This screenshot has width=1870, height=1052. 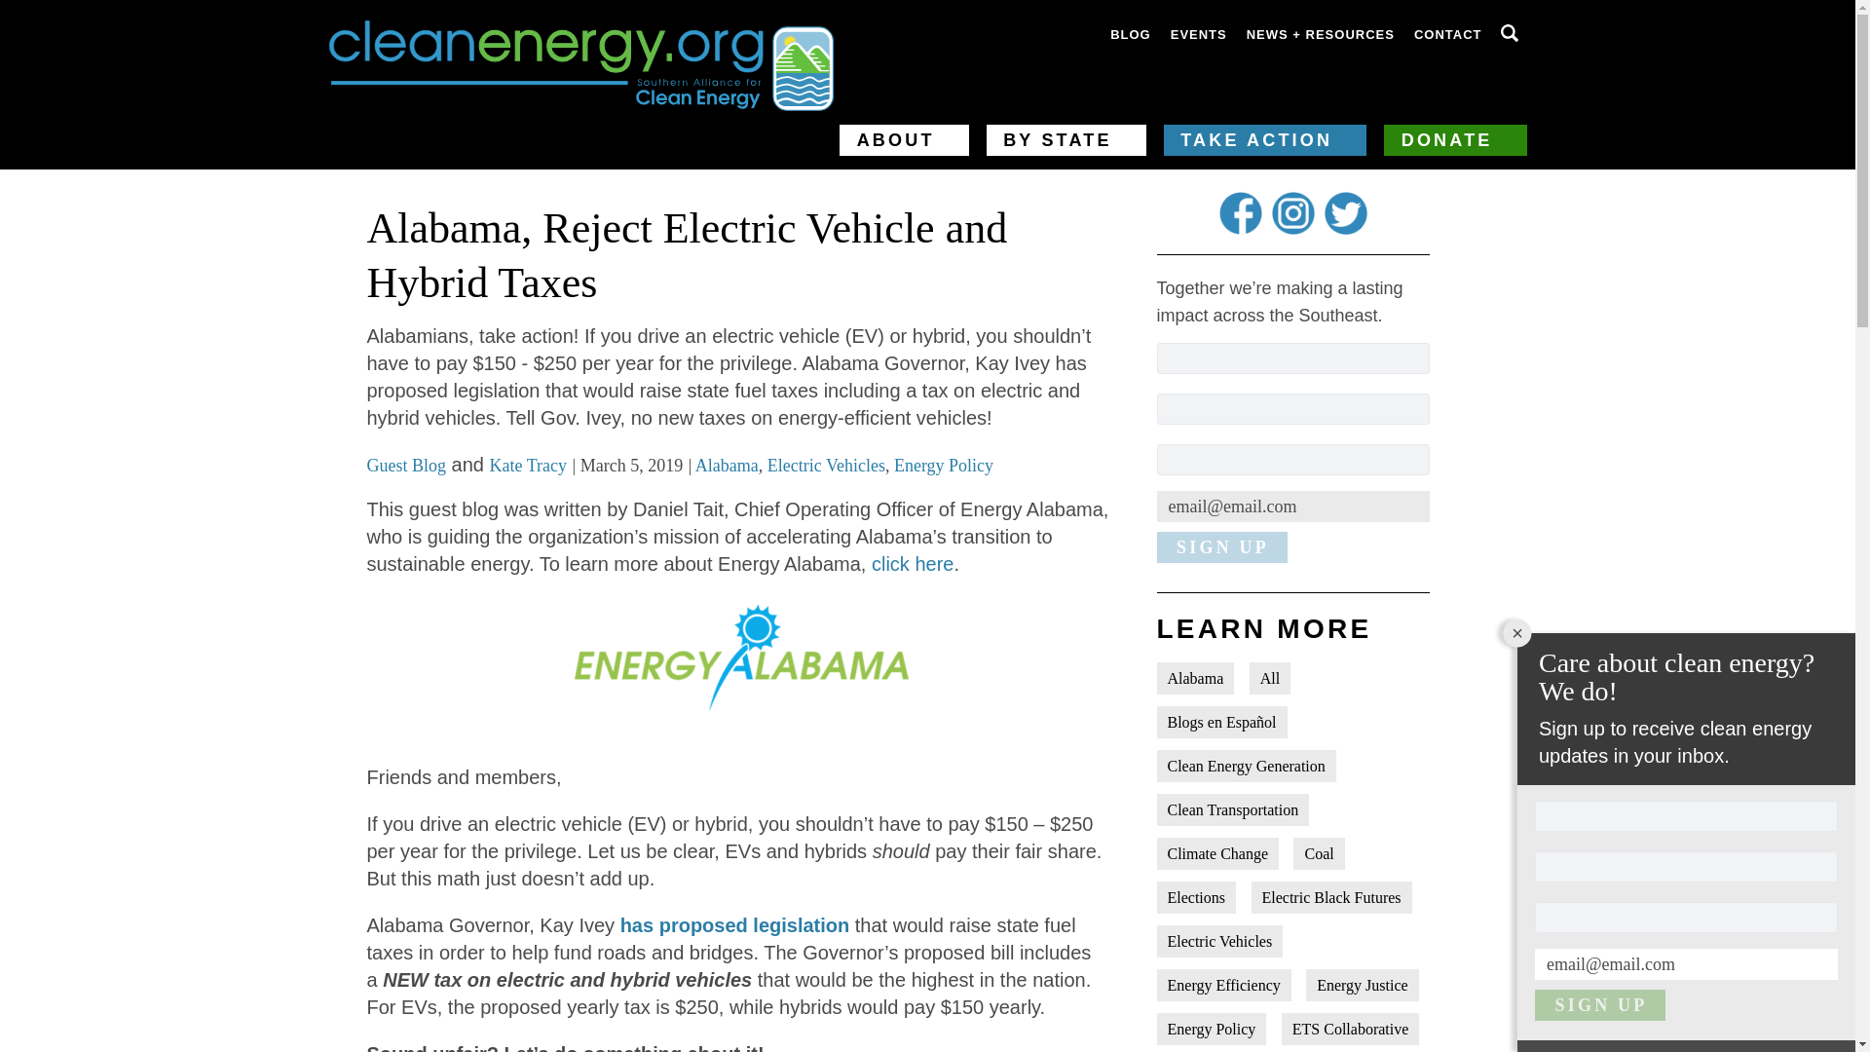 What do you see at coordinates (1447, 35) in the screenshot?
I see `CONTACT` at bounding box center [1447, 35].